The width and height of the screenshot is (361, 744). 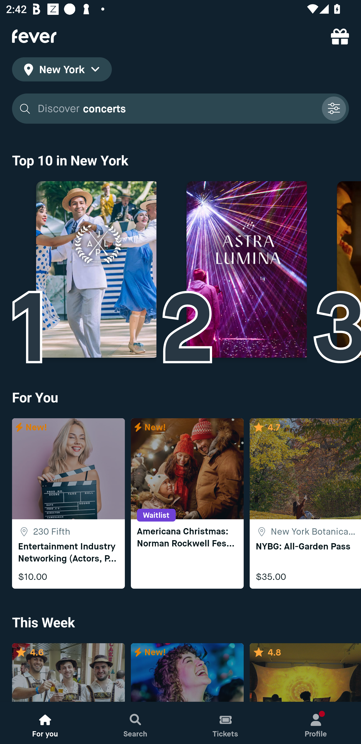 I want to click on Tickets, so click(x=226, y=723).